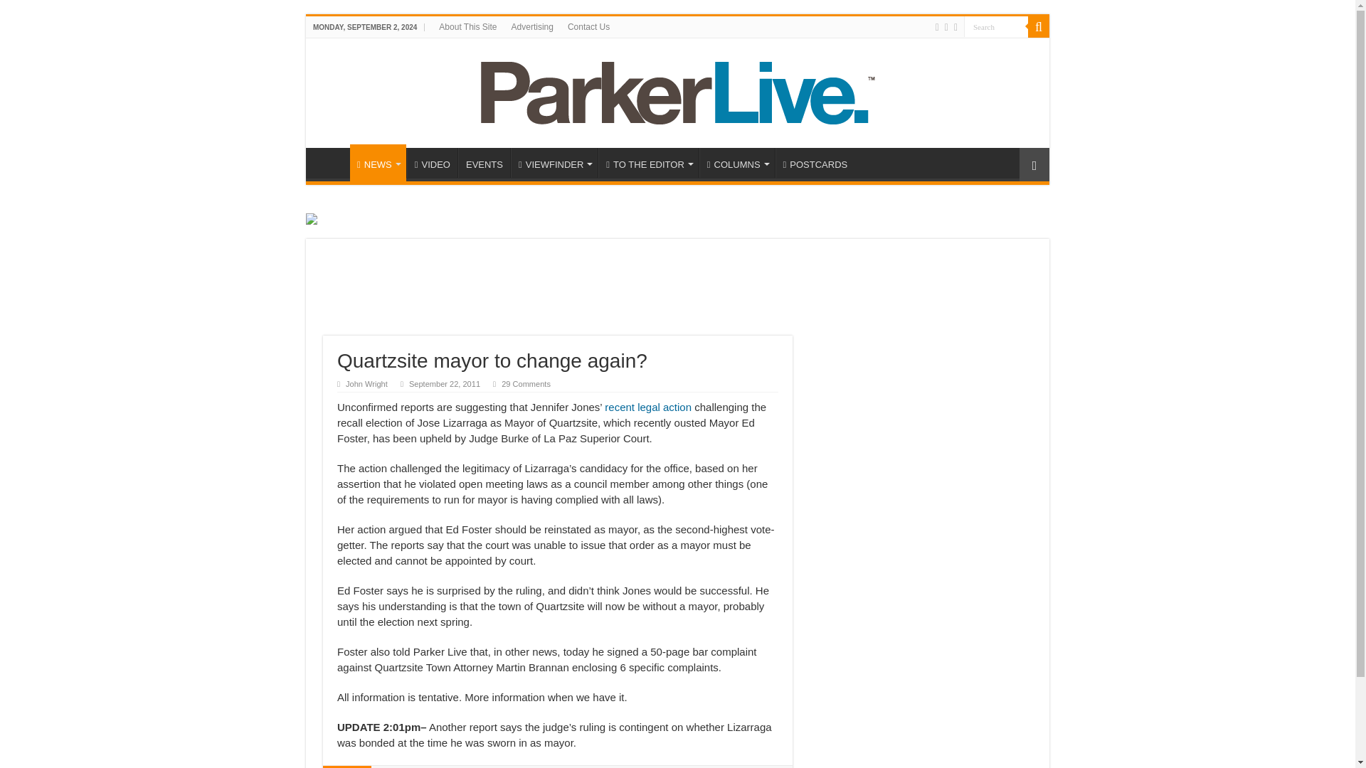 The width and height of the screenshot is (1366, 768). Describe the element at coordinates (1039, 26) in the screenshot. I see `Search` at that location.